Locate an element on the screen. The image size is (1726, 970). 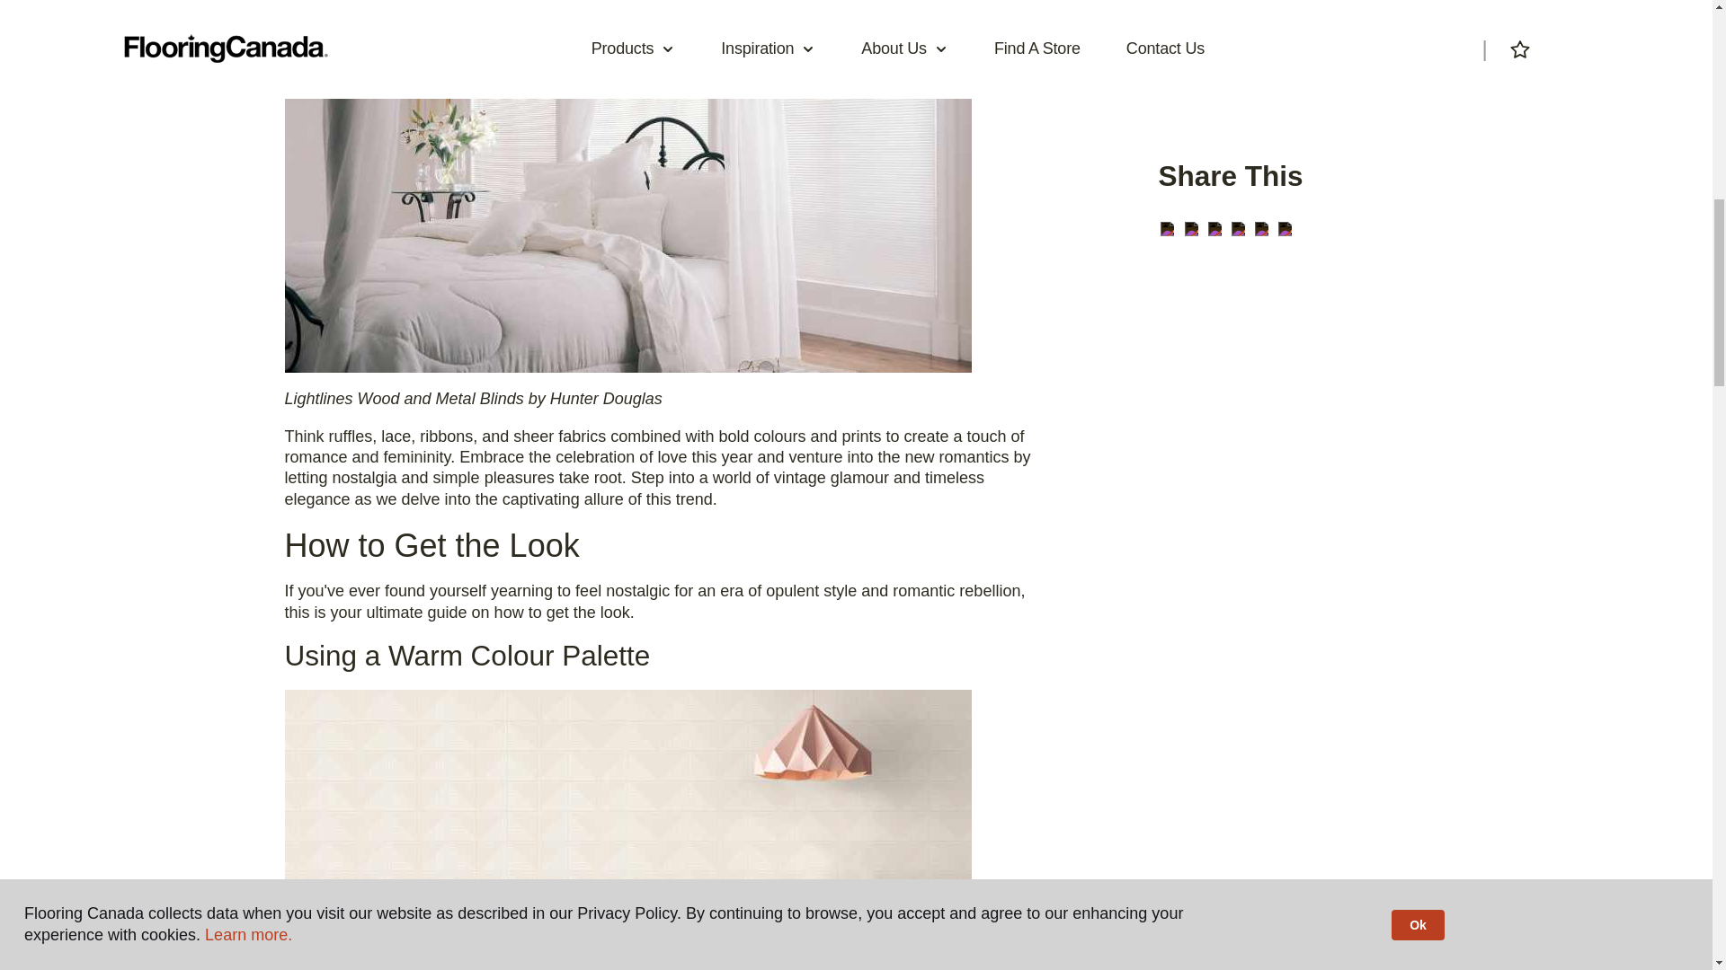
Email Article is located at coordinates (1167, 228).